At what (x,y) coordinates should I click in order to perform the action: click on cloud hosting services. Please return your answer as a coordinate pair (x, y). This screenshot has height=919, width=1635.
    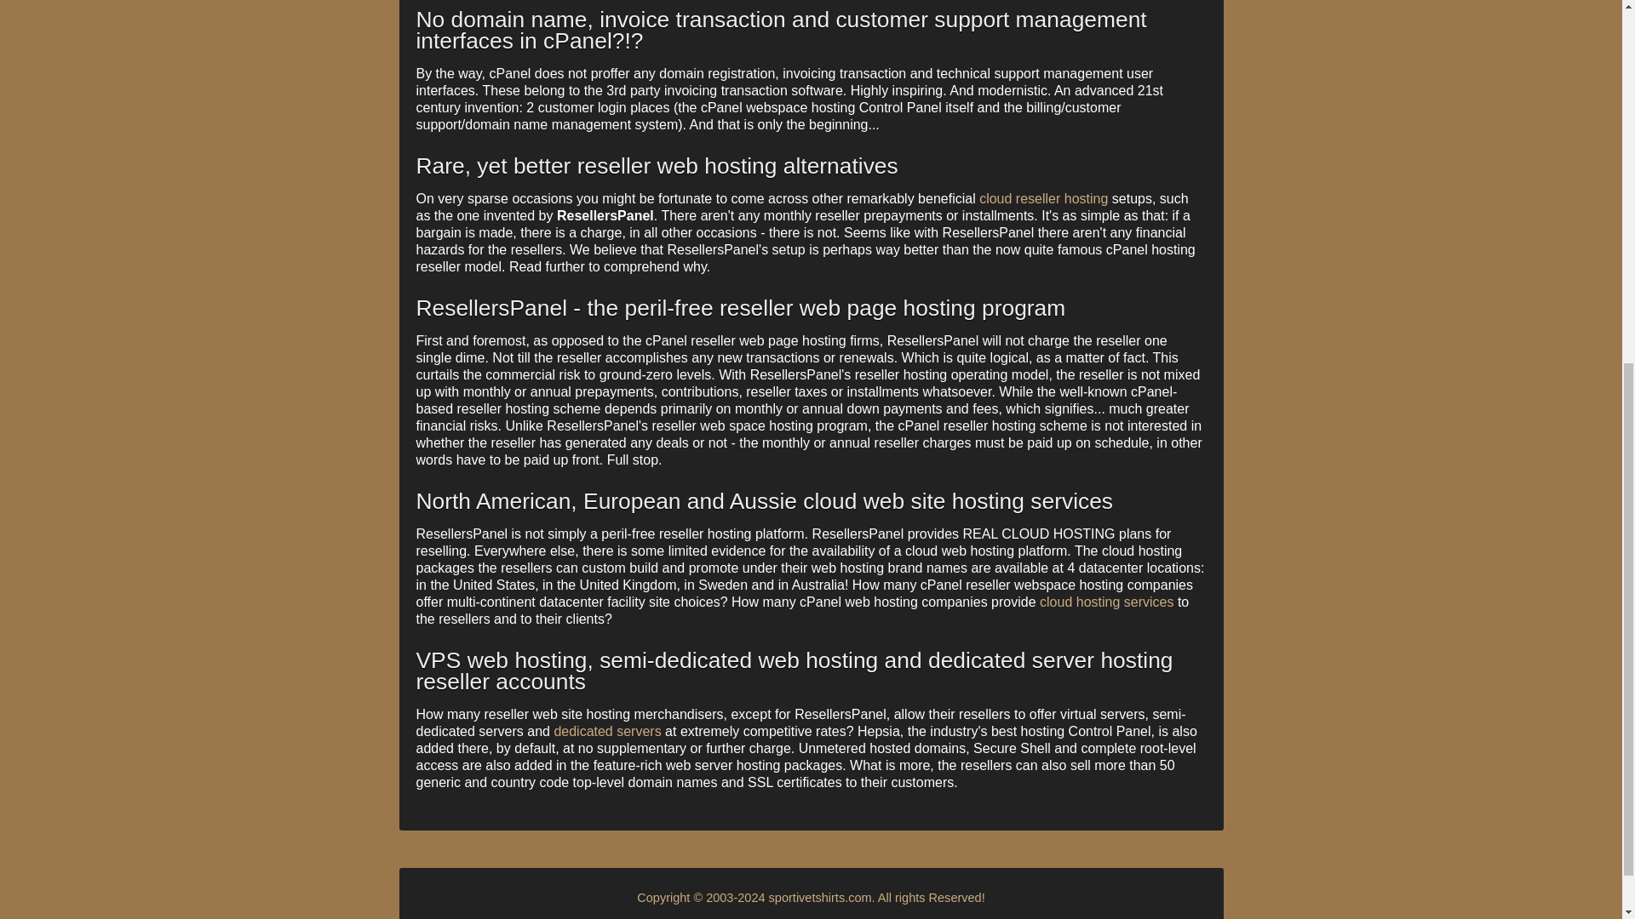
    Looking at the image, I should click on (1107, 602).